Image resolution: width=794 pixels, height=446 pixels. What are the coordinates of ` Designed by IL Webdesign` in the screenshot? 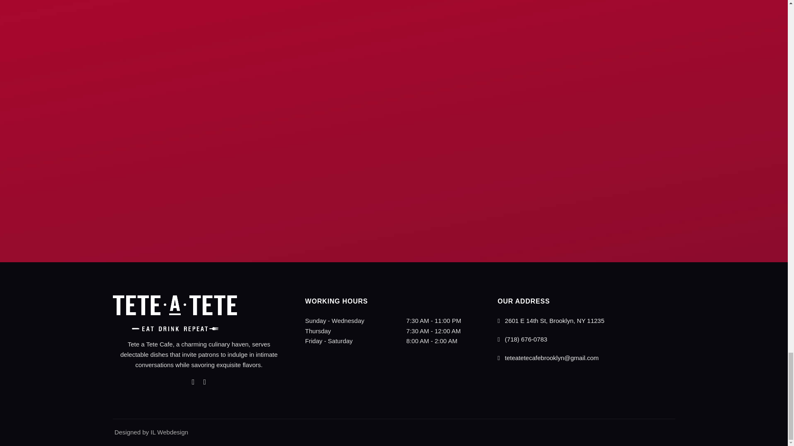 It's located at (151, 432).